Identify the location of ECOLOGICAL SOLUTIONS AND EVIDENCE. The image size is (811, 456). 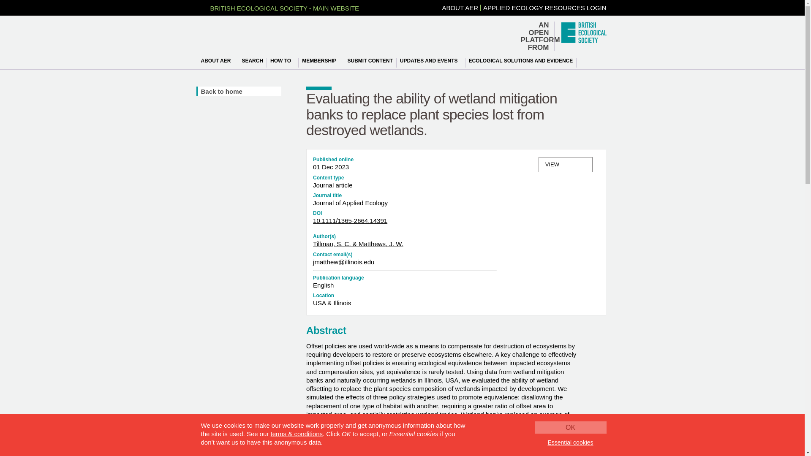
(521, 61).